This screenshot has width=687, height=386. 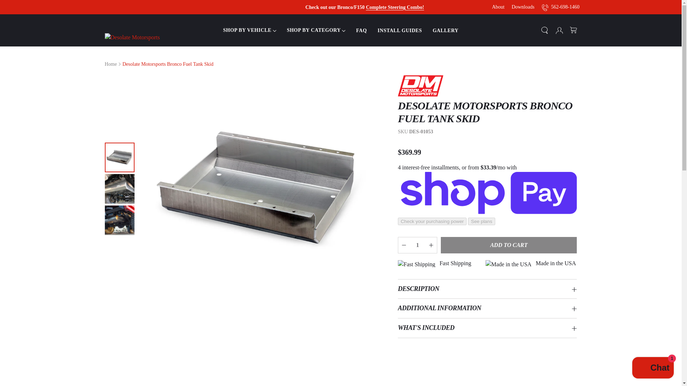 What do you see at coordinates (418, 245) in the screenshot?
I see `1` at bounding box center [418, 245].